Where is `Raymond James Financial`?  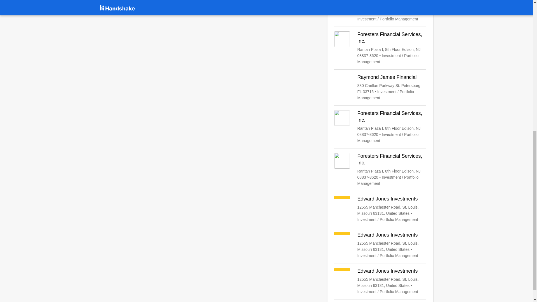 Raymond James Financial is located at coordinates (380, 87).